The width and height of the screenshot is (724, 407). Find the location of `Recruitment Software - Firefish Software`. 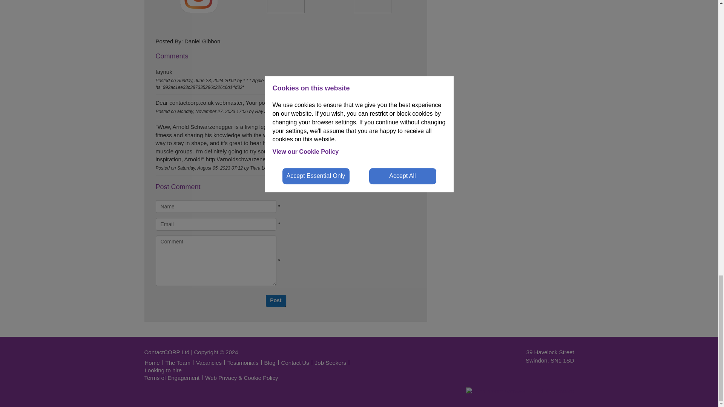

Recruitment Software - Firefish Software is located at coordinates (520, 391).